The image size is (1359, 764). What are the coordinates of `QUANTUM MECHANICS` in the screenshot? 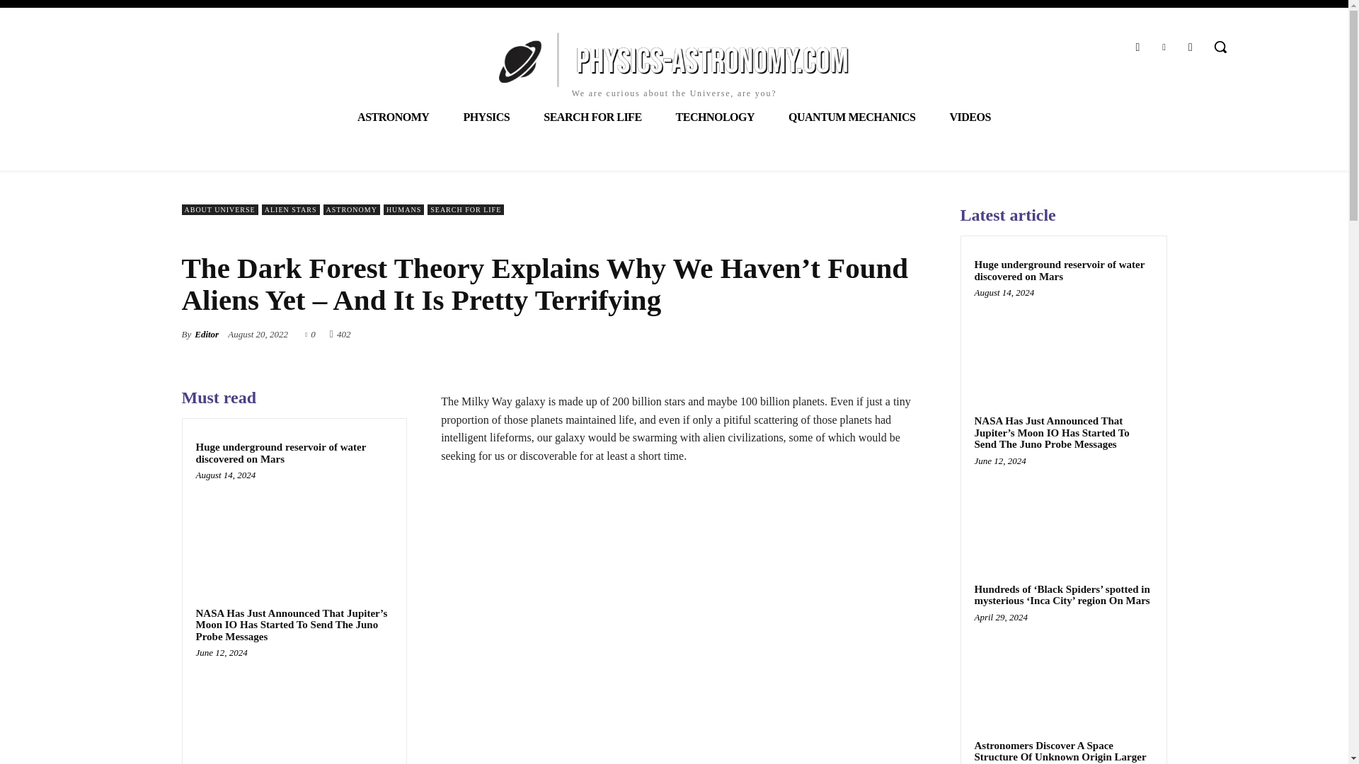 It's located at (852, 117).